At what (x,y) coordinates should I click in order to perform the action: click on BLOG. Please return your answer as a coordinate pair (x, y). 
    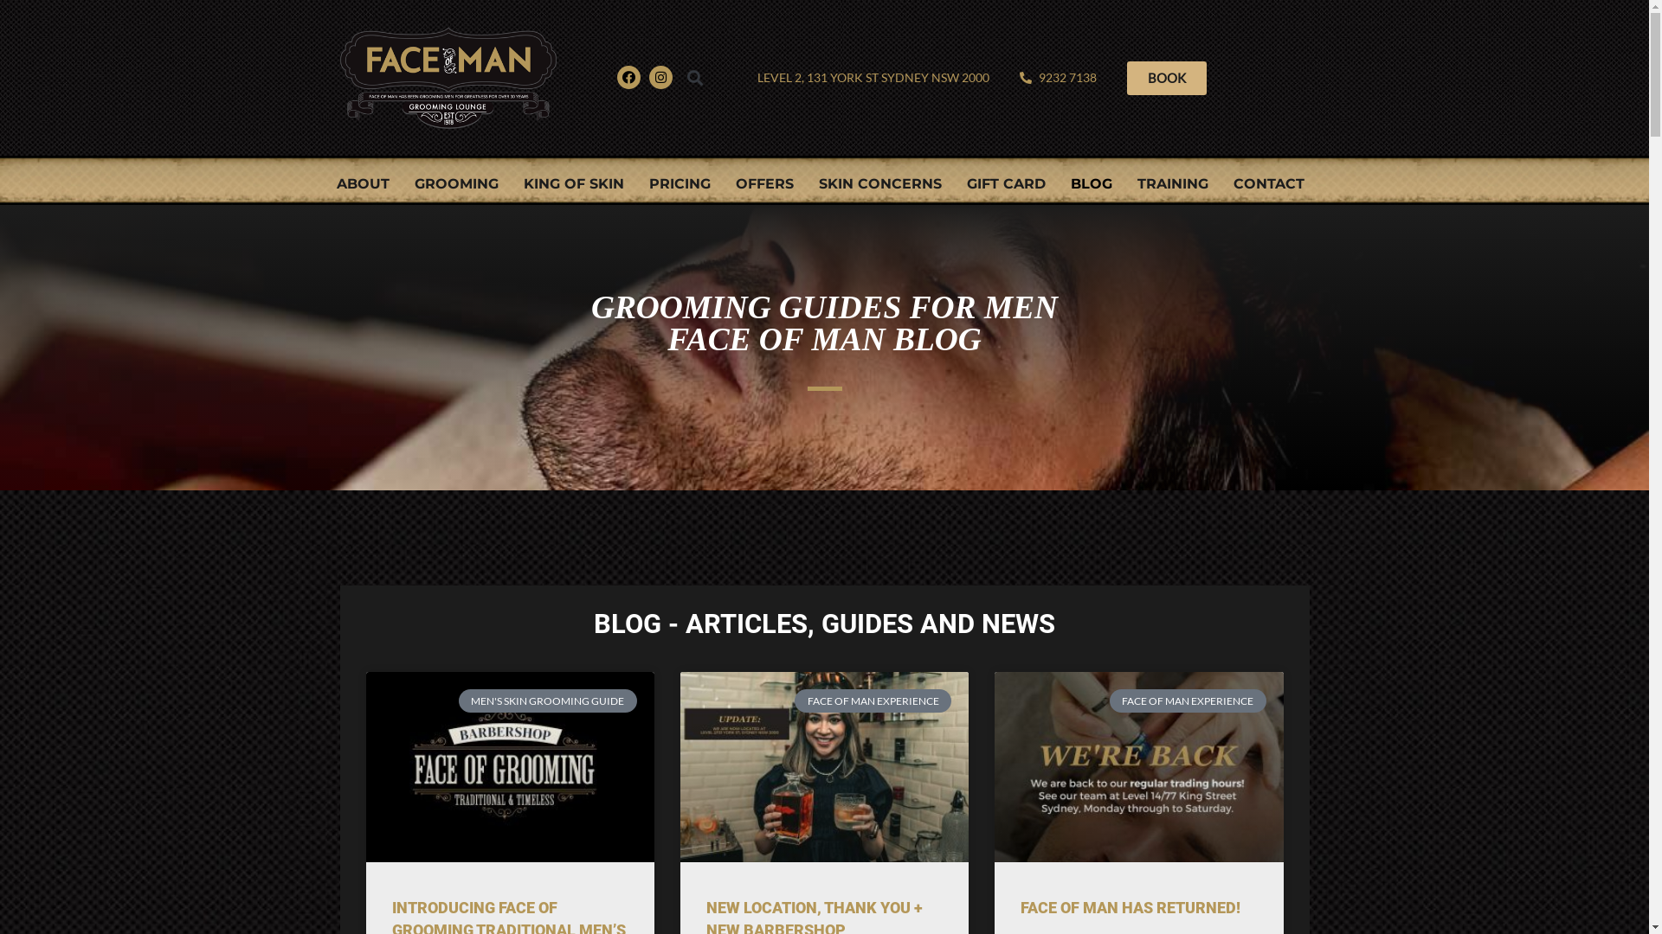
    Looking at the image, I should click on (1091, 184).